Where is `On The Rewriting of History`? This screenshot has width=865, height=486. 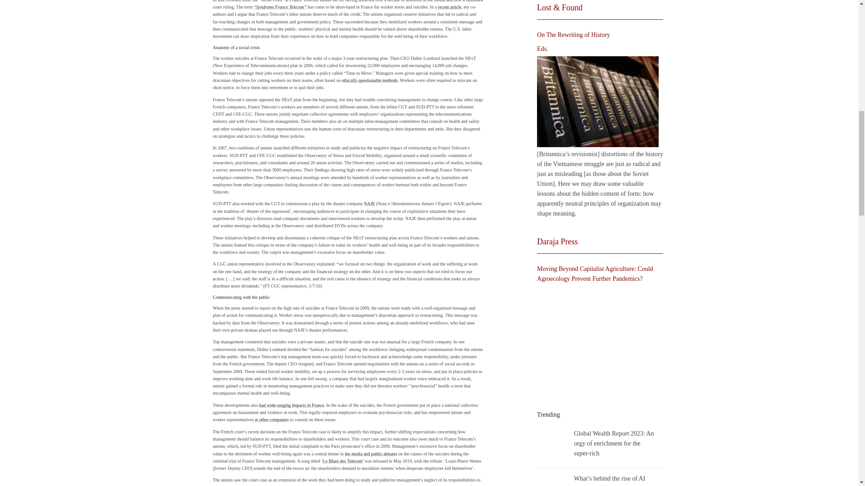
On The Rewriting of History is located at coordinates (597, 102).